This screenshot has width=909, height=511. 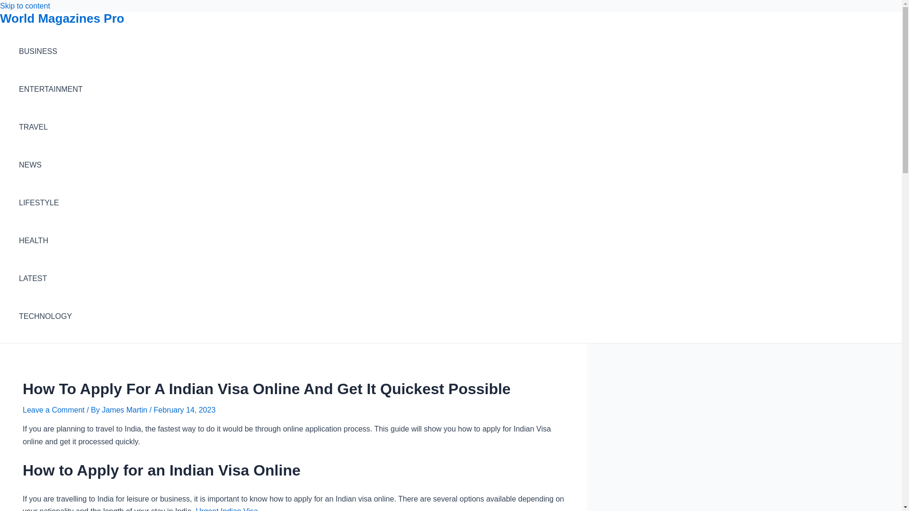 What do you see at coordinates (125, 410) in the screenshot?
I see `View all posts by James Martin` at bounding box center [125, 410].